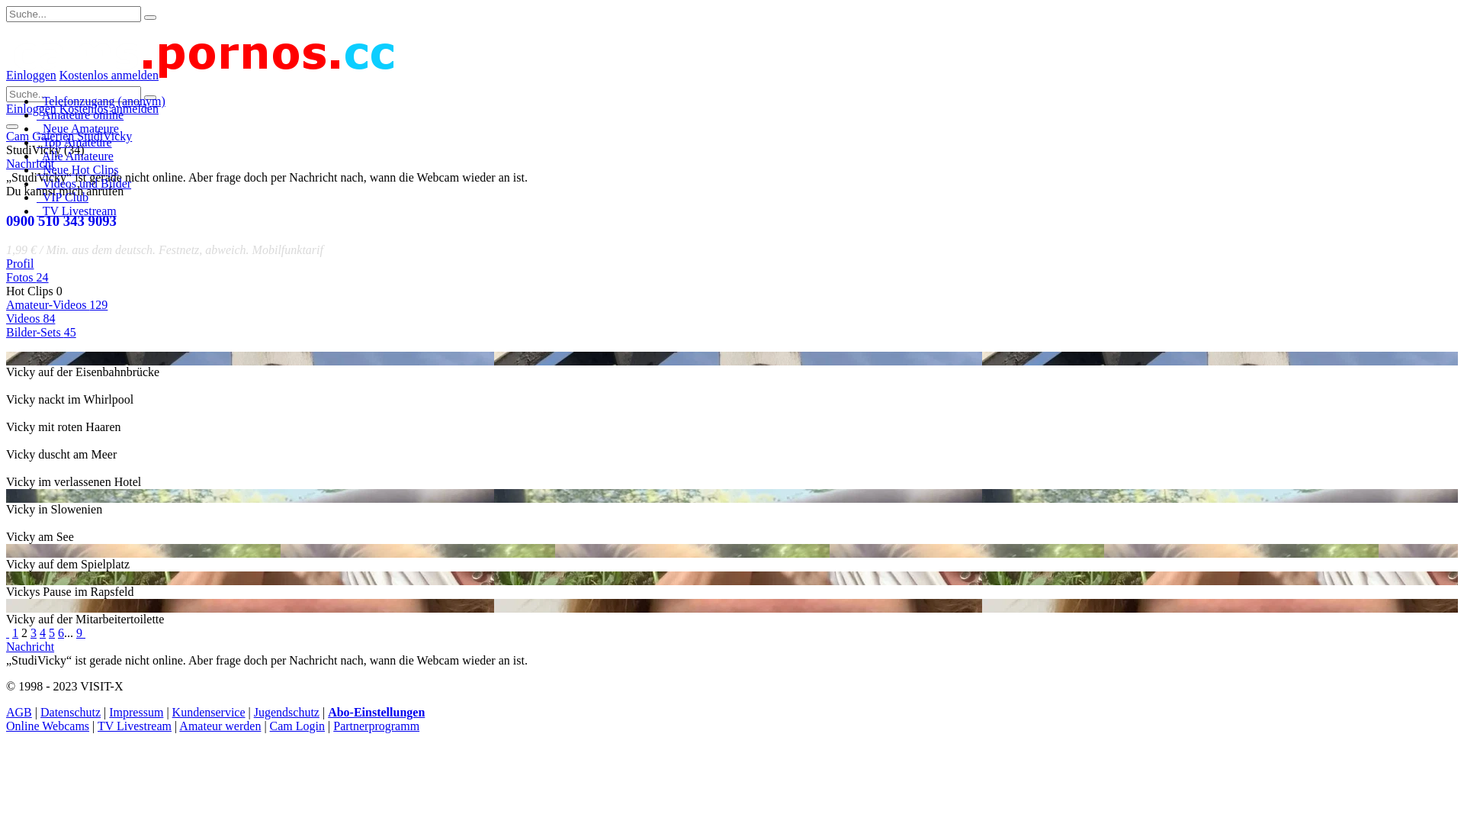  What do you see at coordinates (104, 136) in the screenshot?
I see `StudiVicky` at bounding box center [104, 136].